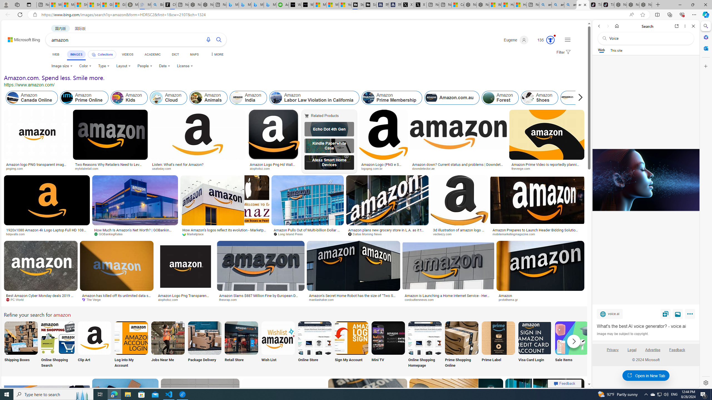 This screenshot has height=400, width=712. I want to click on Gilma and Hector both pose tropical trouble for Hawaii, so click(120, 5).